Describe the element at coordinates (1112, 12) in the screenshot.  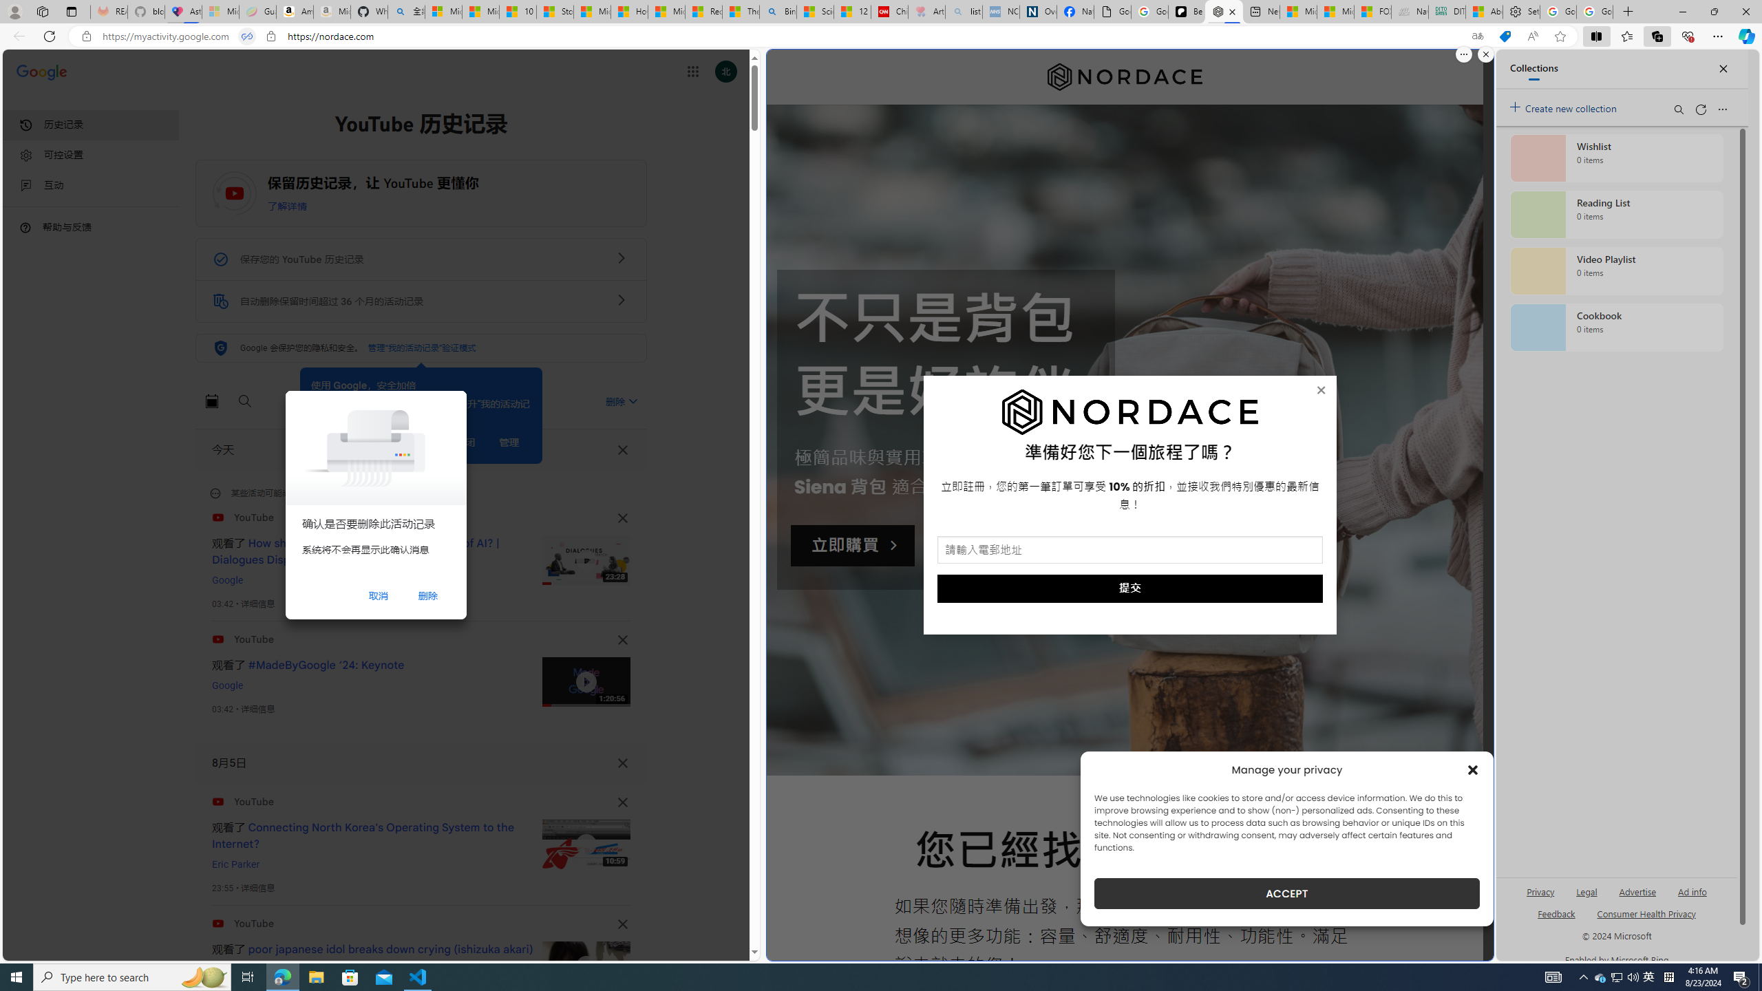
I see `Google Analytics Opt-out Browser Add-on Download Page` at that location.